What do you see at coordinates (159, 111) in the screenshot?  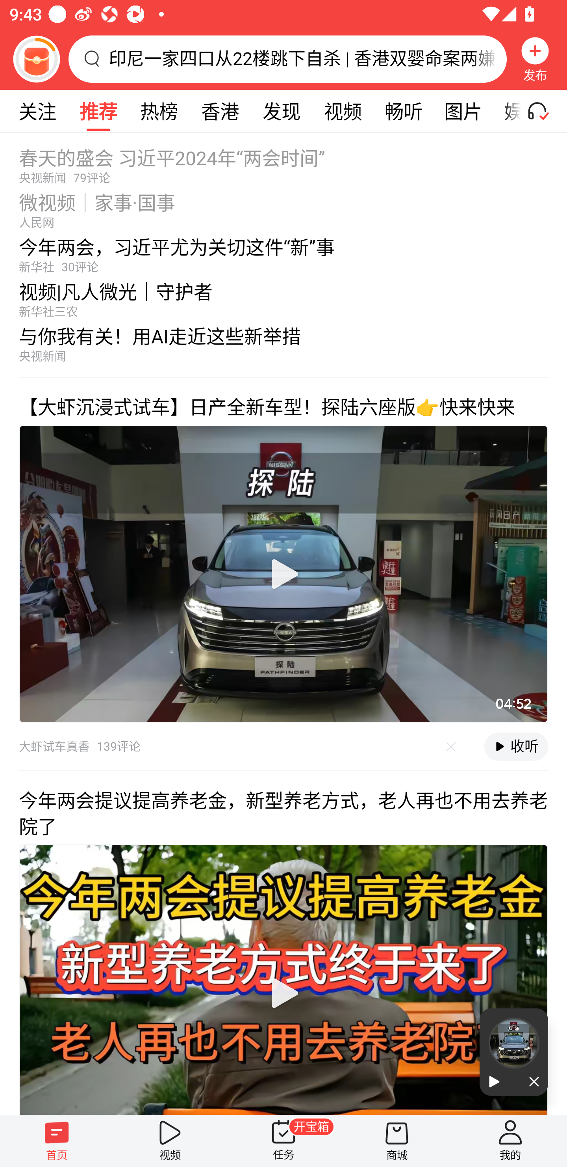 I see `热榜` at bounding box center [159, 111].